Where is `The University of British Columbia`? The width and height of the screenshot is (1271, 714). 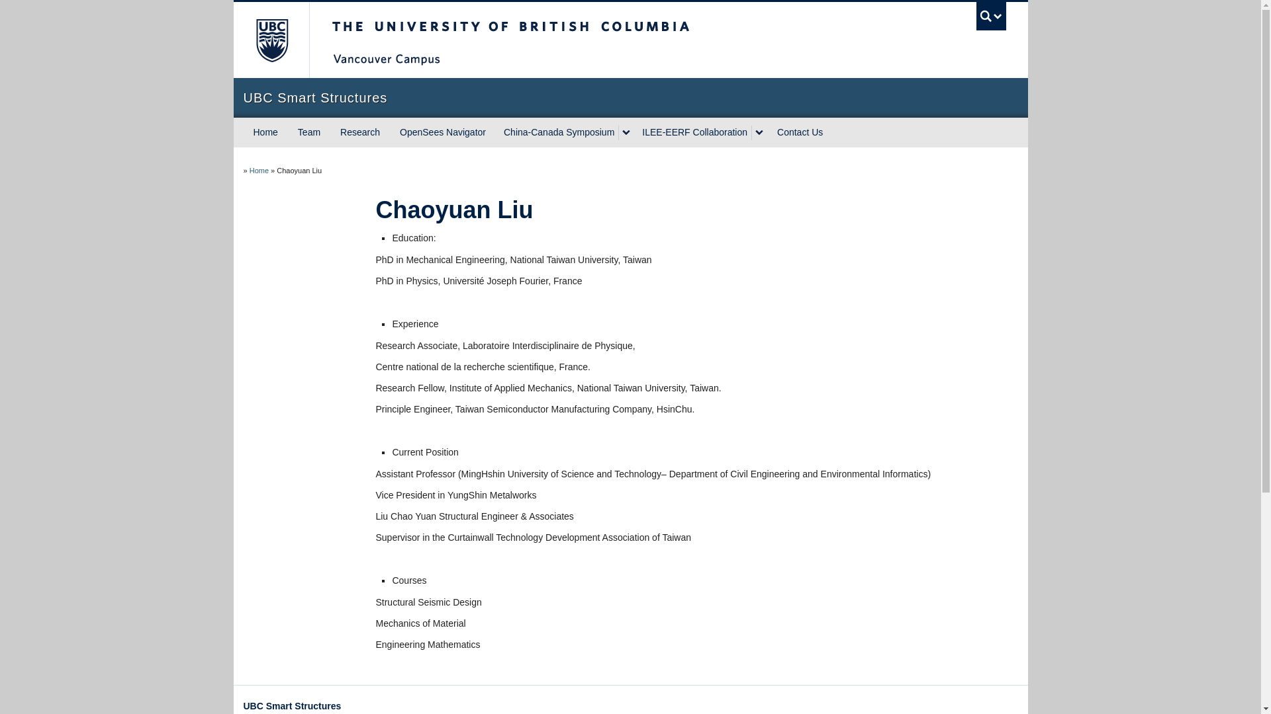
The University of British Columbia is located at coordinates (270, 40).